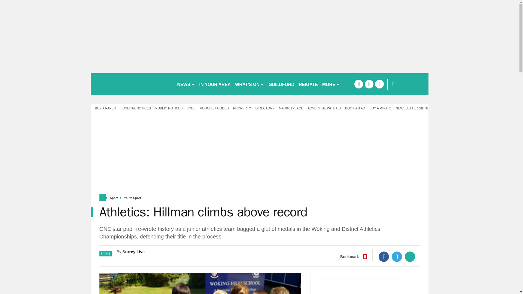 This screenshot has height=294, width=523. I want to click on instagram, so click(379, 84).